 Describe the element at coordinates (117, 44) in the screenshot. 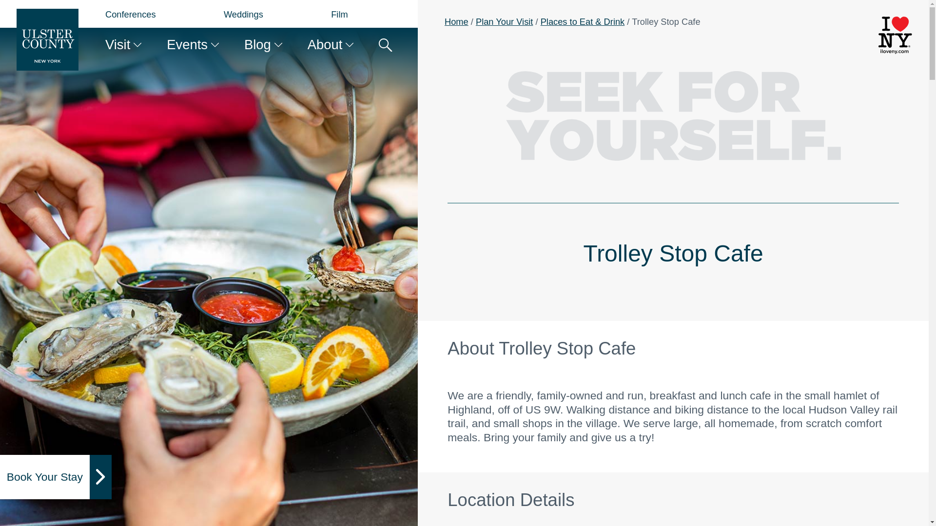

I see `Visit` at that location.